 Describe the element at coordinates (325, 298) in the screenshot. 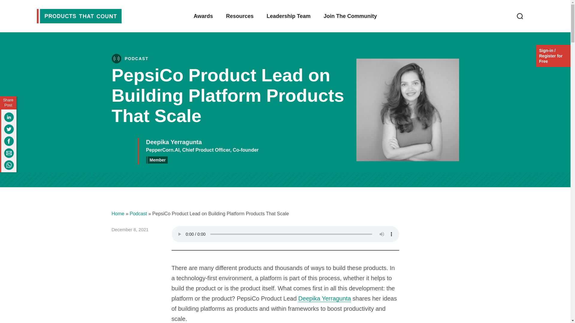

I see `Deepika Yerragunta` at that location.